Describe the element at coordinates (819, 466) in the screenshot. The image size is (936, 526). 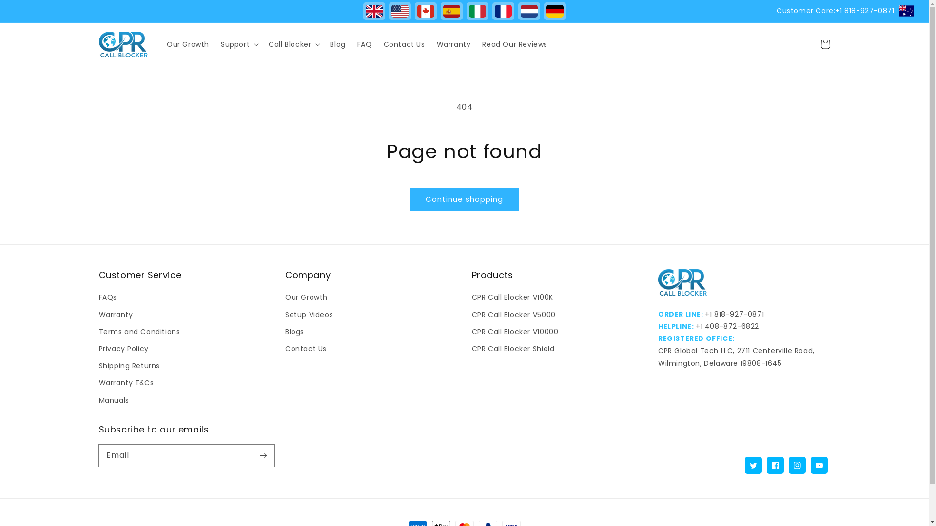
I see `YouTube` at that location.